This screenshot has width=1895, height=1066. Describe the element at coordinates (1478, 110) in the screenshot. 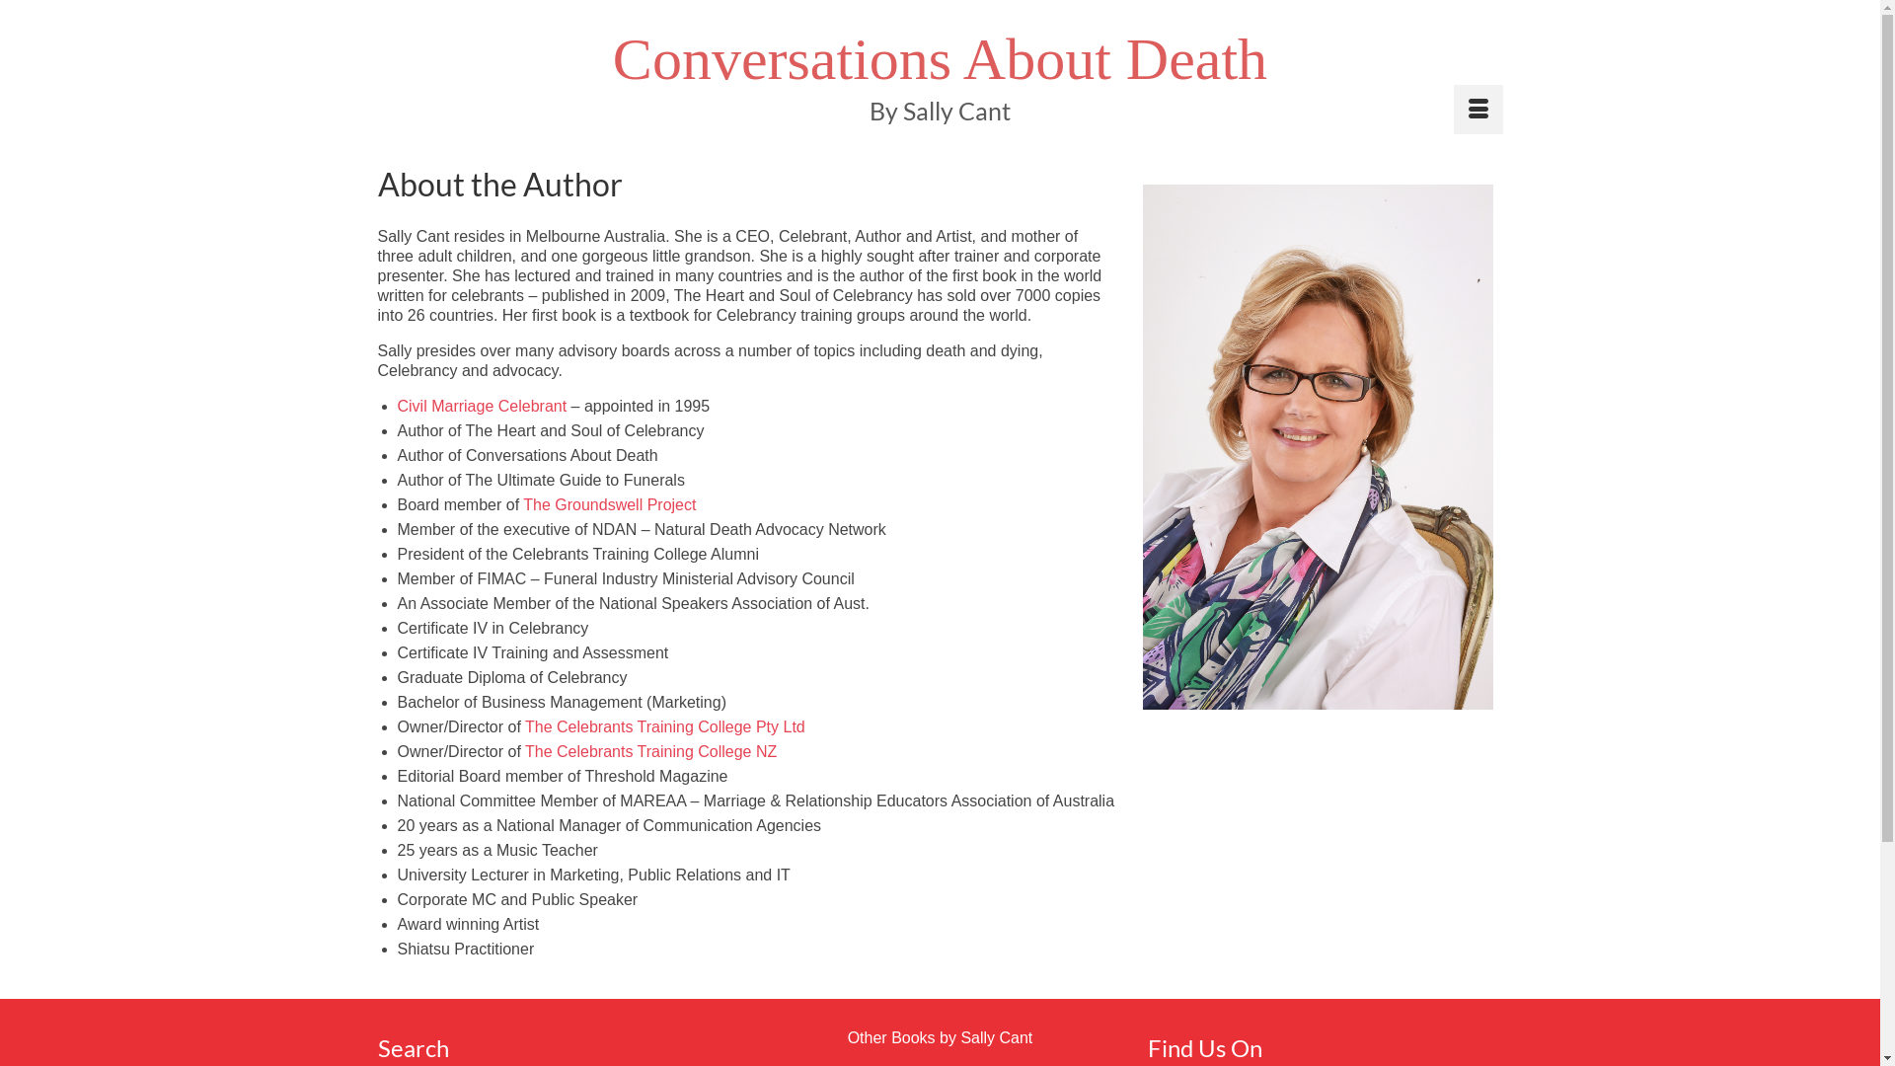

I see `Menu` at that location.